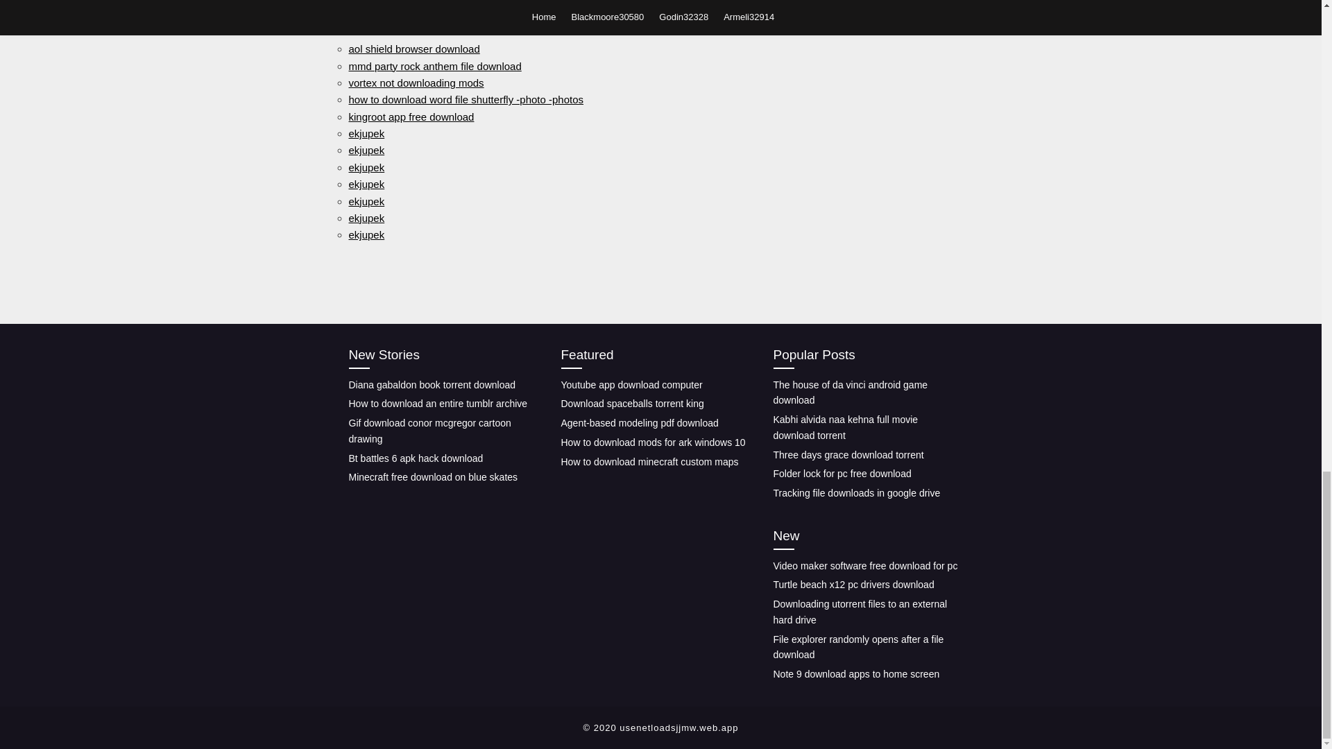 The width and height of the screenshot is (1332, 749). I want to click on File explorer randomly opens after a file download, so click(857, 646).